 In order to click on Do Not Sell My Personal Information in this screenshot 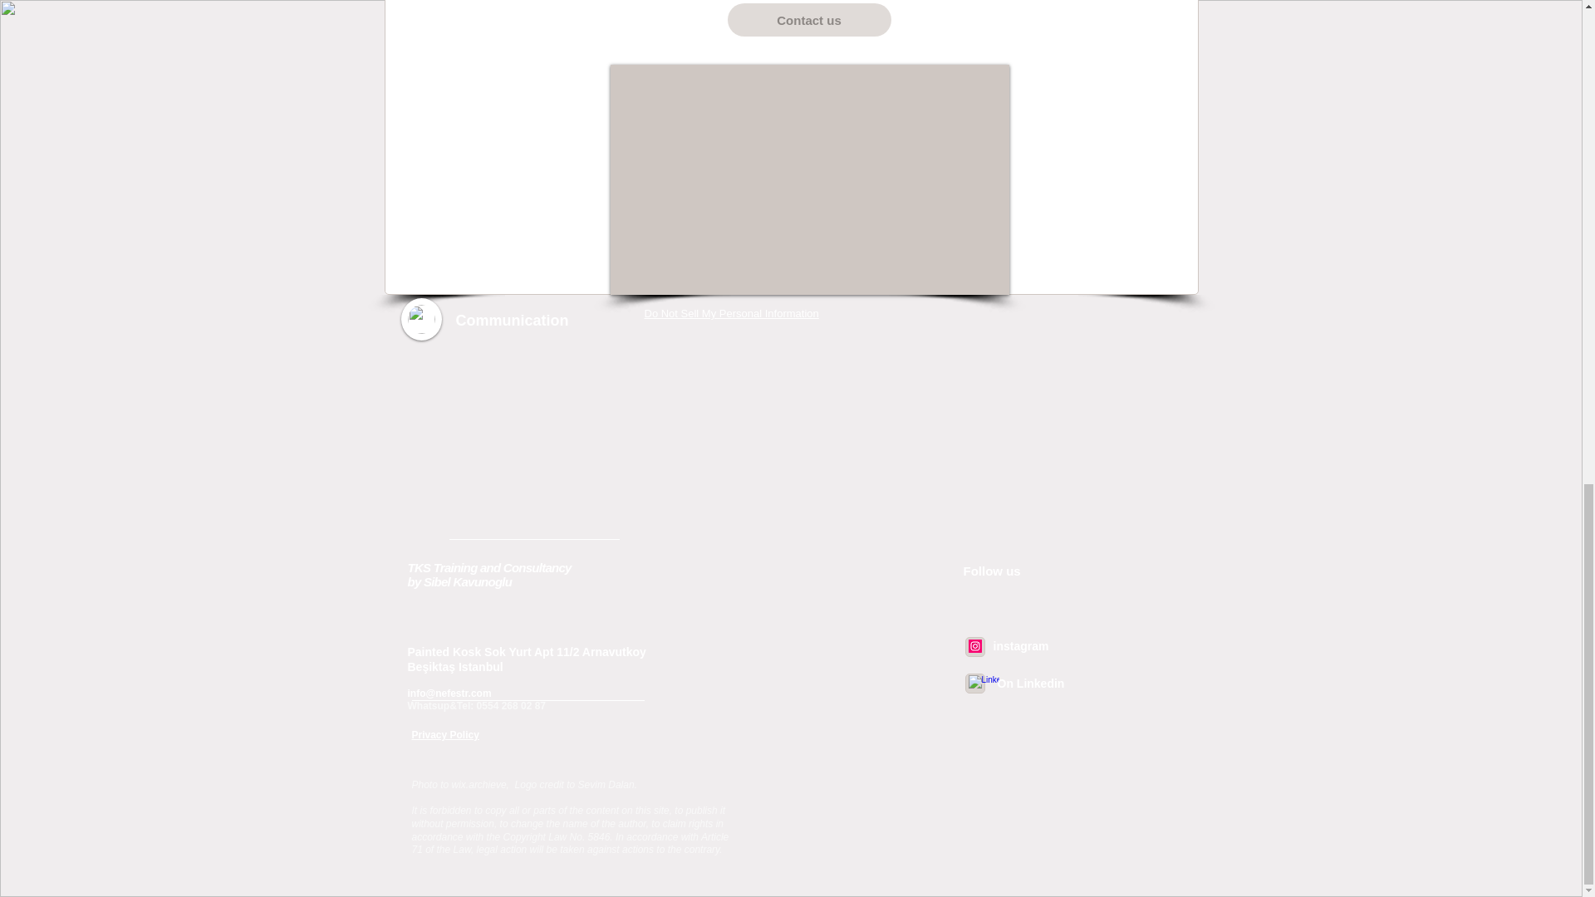, I will do `click(731, 314)`.